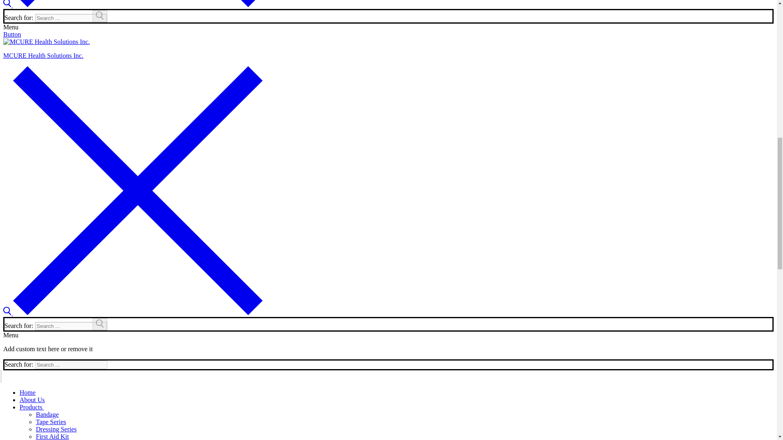  I want to click on Tape Series, so click(51, 422).